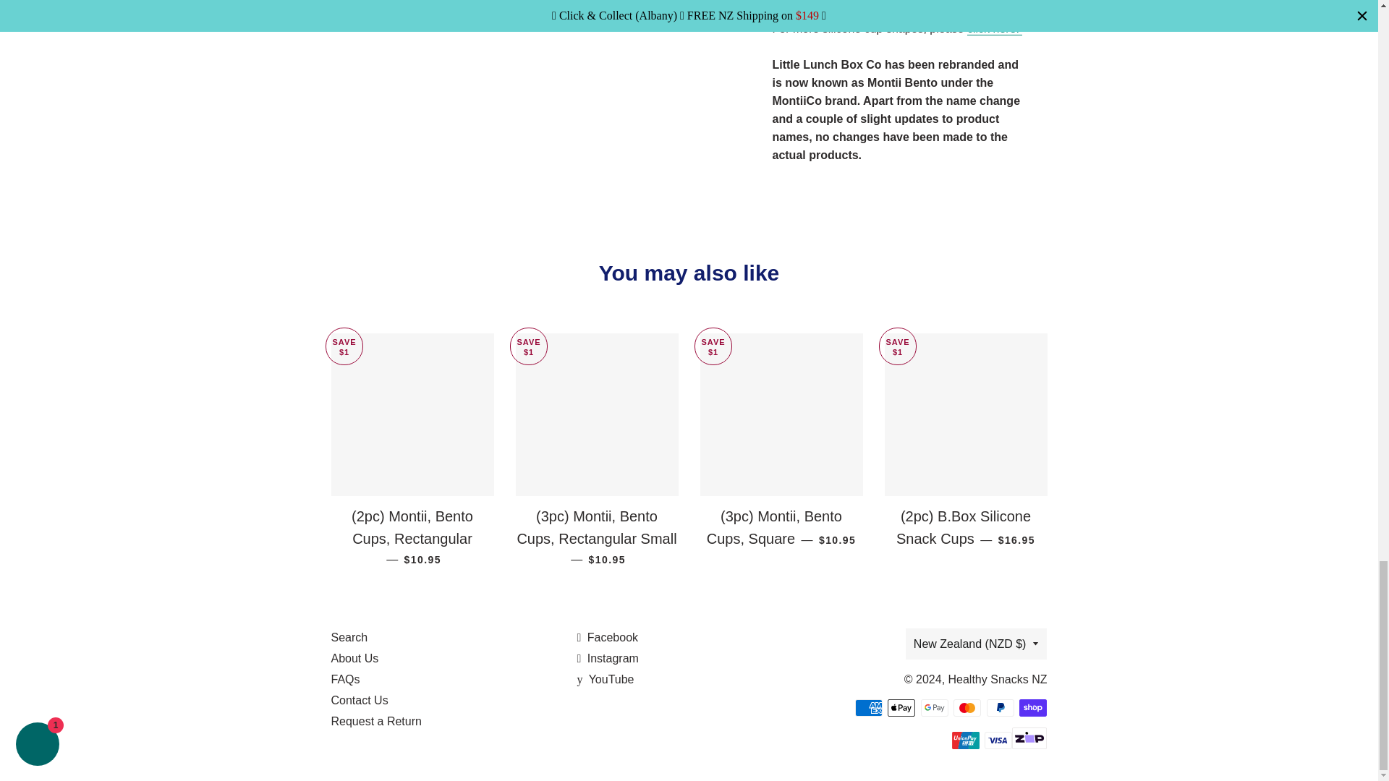  What do you see at coordinates (994, 29) in the screenshot?
I see `Silicone Products - Healthy Snacks NZ` at bounding box center [994, 29].